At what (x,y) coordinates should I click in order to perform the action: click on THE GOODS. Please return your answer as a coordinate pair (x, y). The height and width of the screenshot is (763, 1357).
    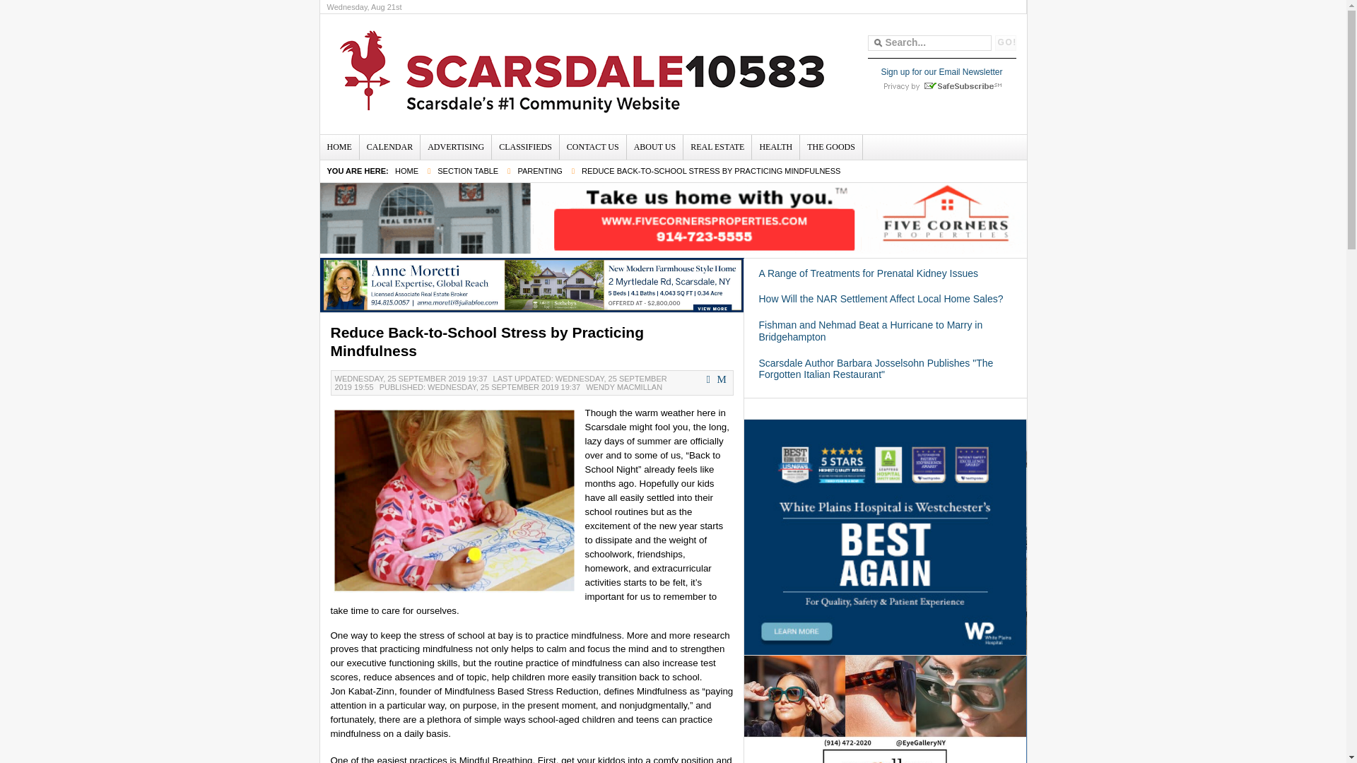
    Looking at the image, I should click on (831, 146).